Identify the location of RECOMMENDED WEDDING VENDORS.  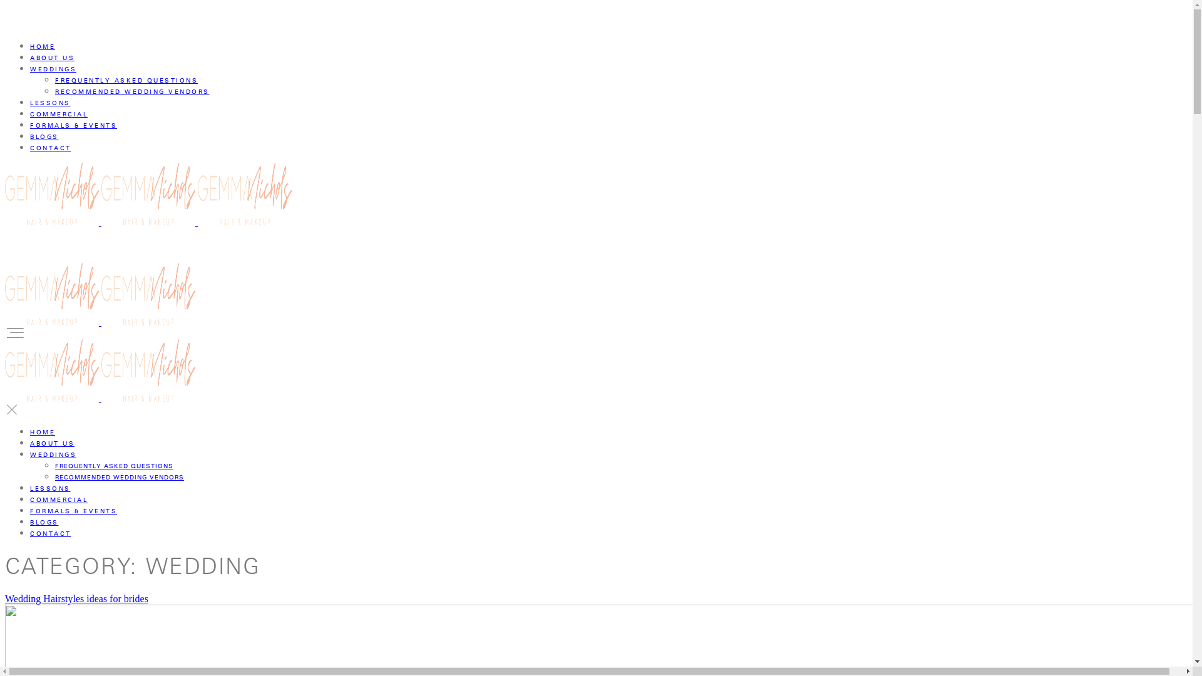
(133, 91).